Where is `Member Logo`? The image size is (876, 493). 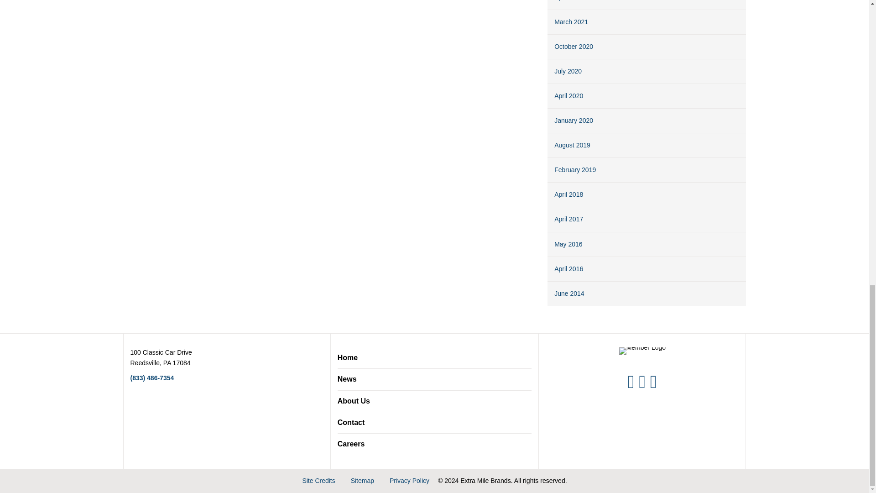
Member Logo is located at coordinates (642, 351).